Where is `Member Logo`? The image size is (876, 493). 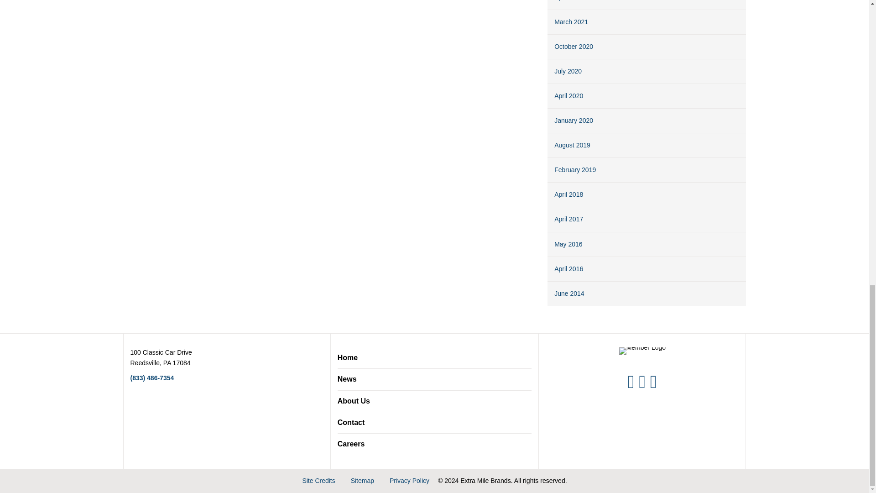
Member Logo is located at coordinates (642, 351).